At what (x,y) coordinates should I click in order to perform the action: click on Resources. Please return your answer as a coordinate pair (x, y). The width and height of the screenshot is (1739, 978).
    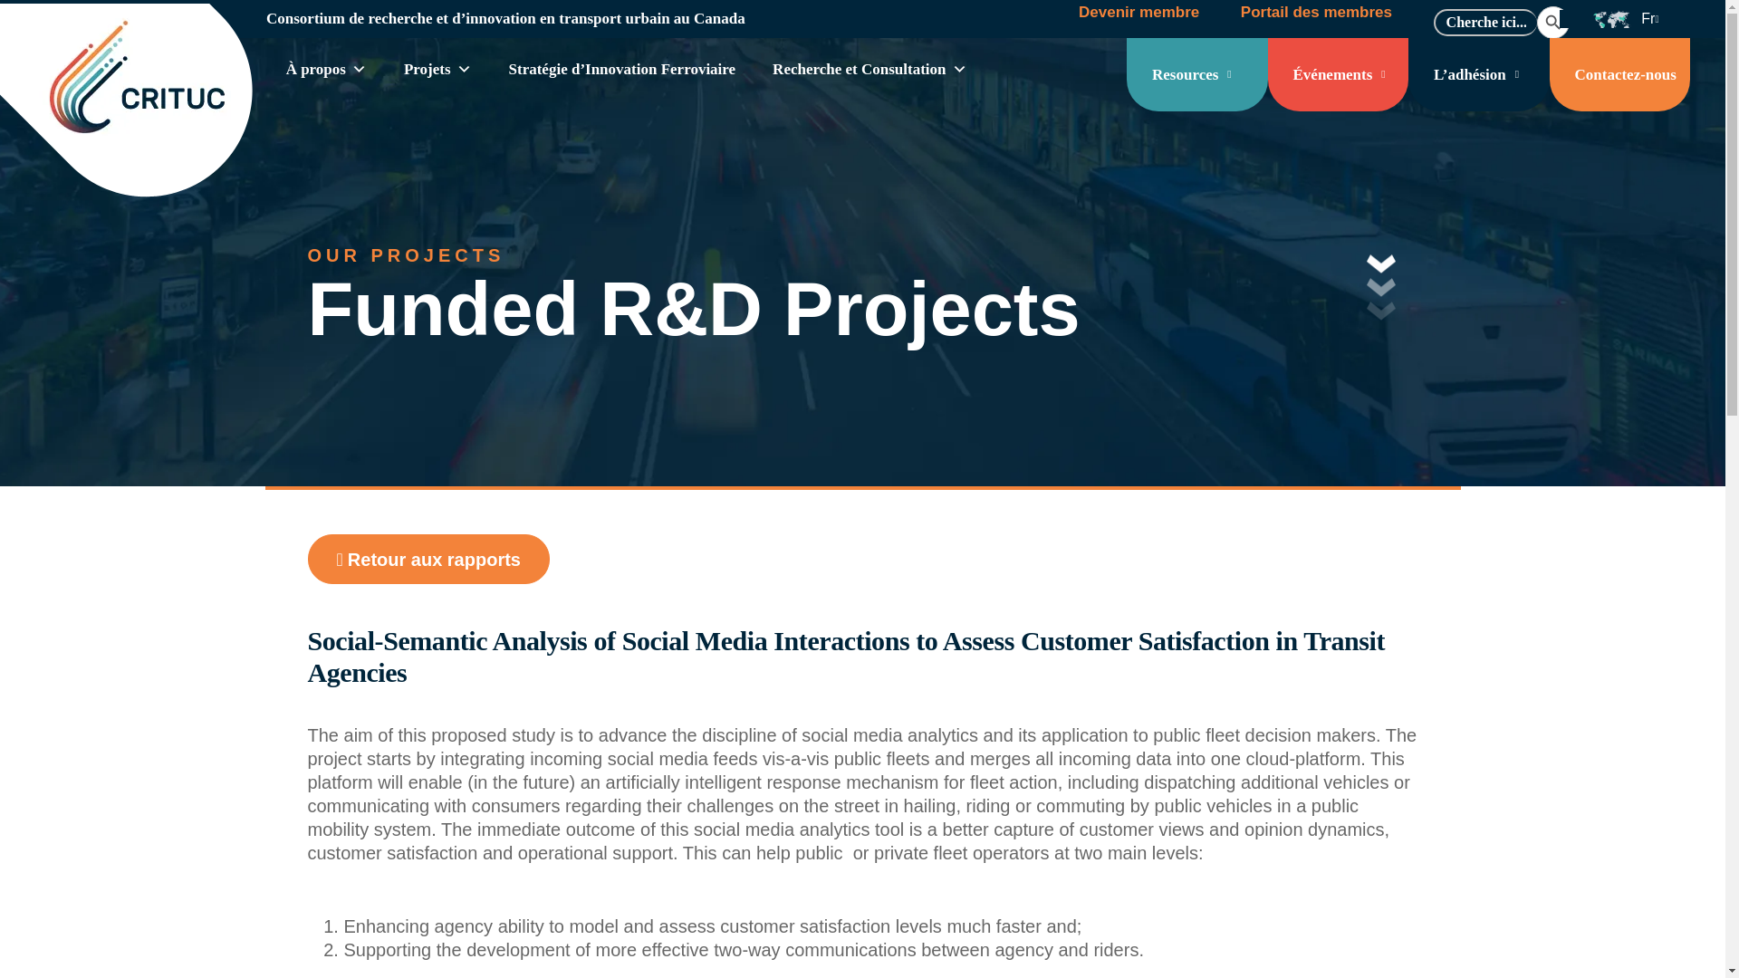
    Looking at the image, I should click on (1197, 74).